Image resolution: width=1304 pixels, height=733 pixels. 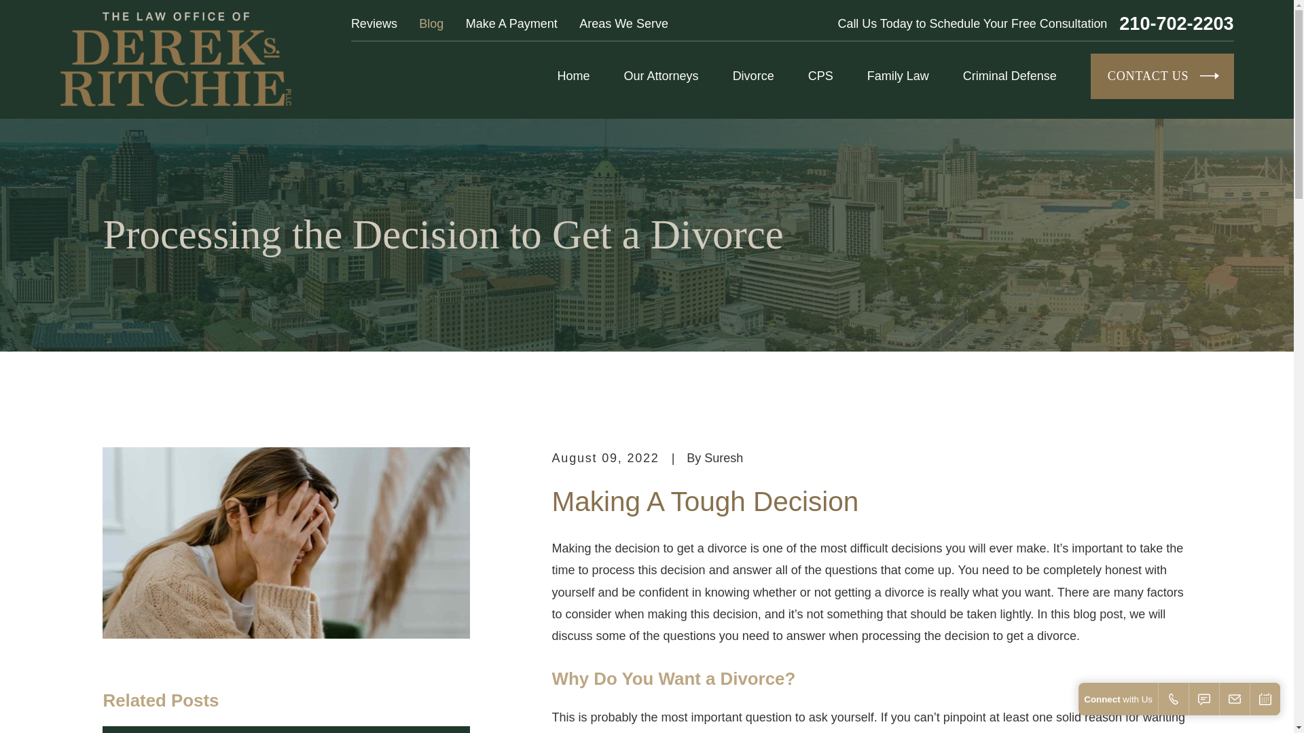 What do you see at coordinates (623, 23) in the screenshot?
I see `Areas We Serve` at bounding box center [623, 23].